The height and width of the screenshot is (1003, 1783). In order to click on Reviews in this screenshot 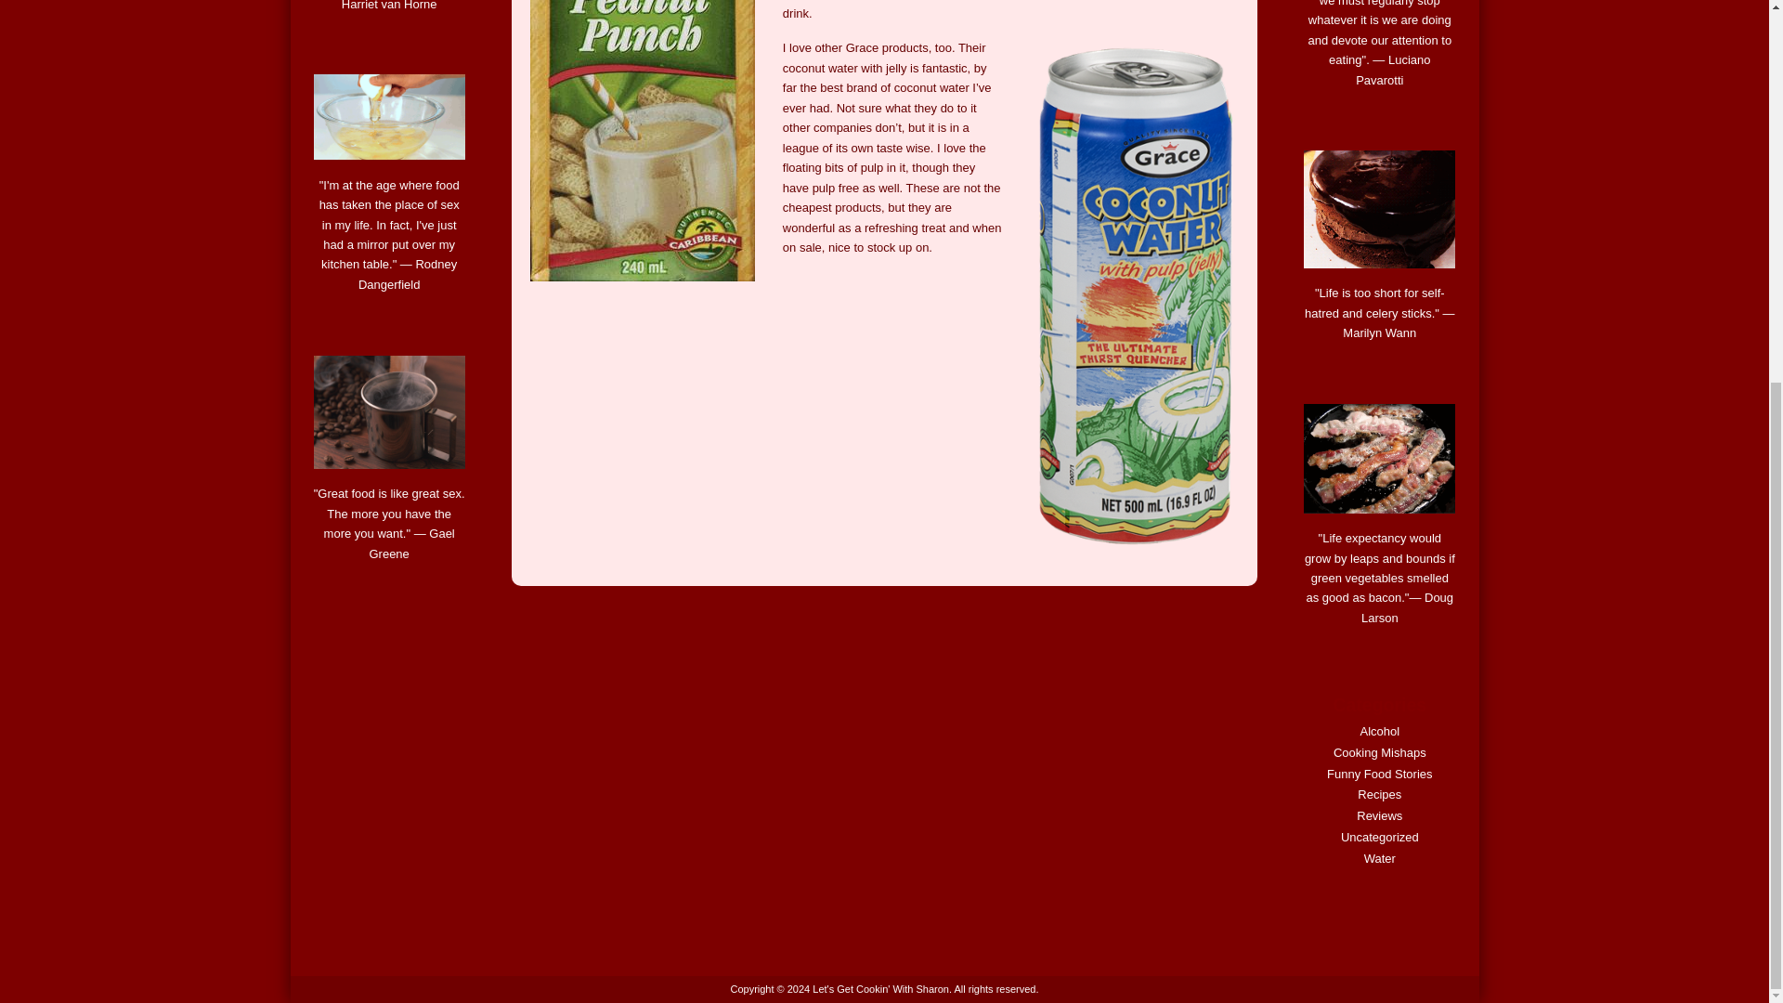, I will do `click(1379, 815)`.